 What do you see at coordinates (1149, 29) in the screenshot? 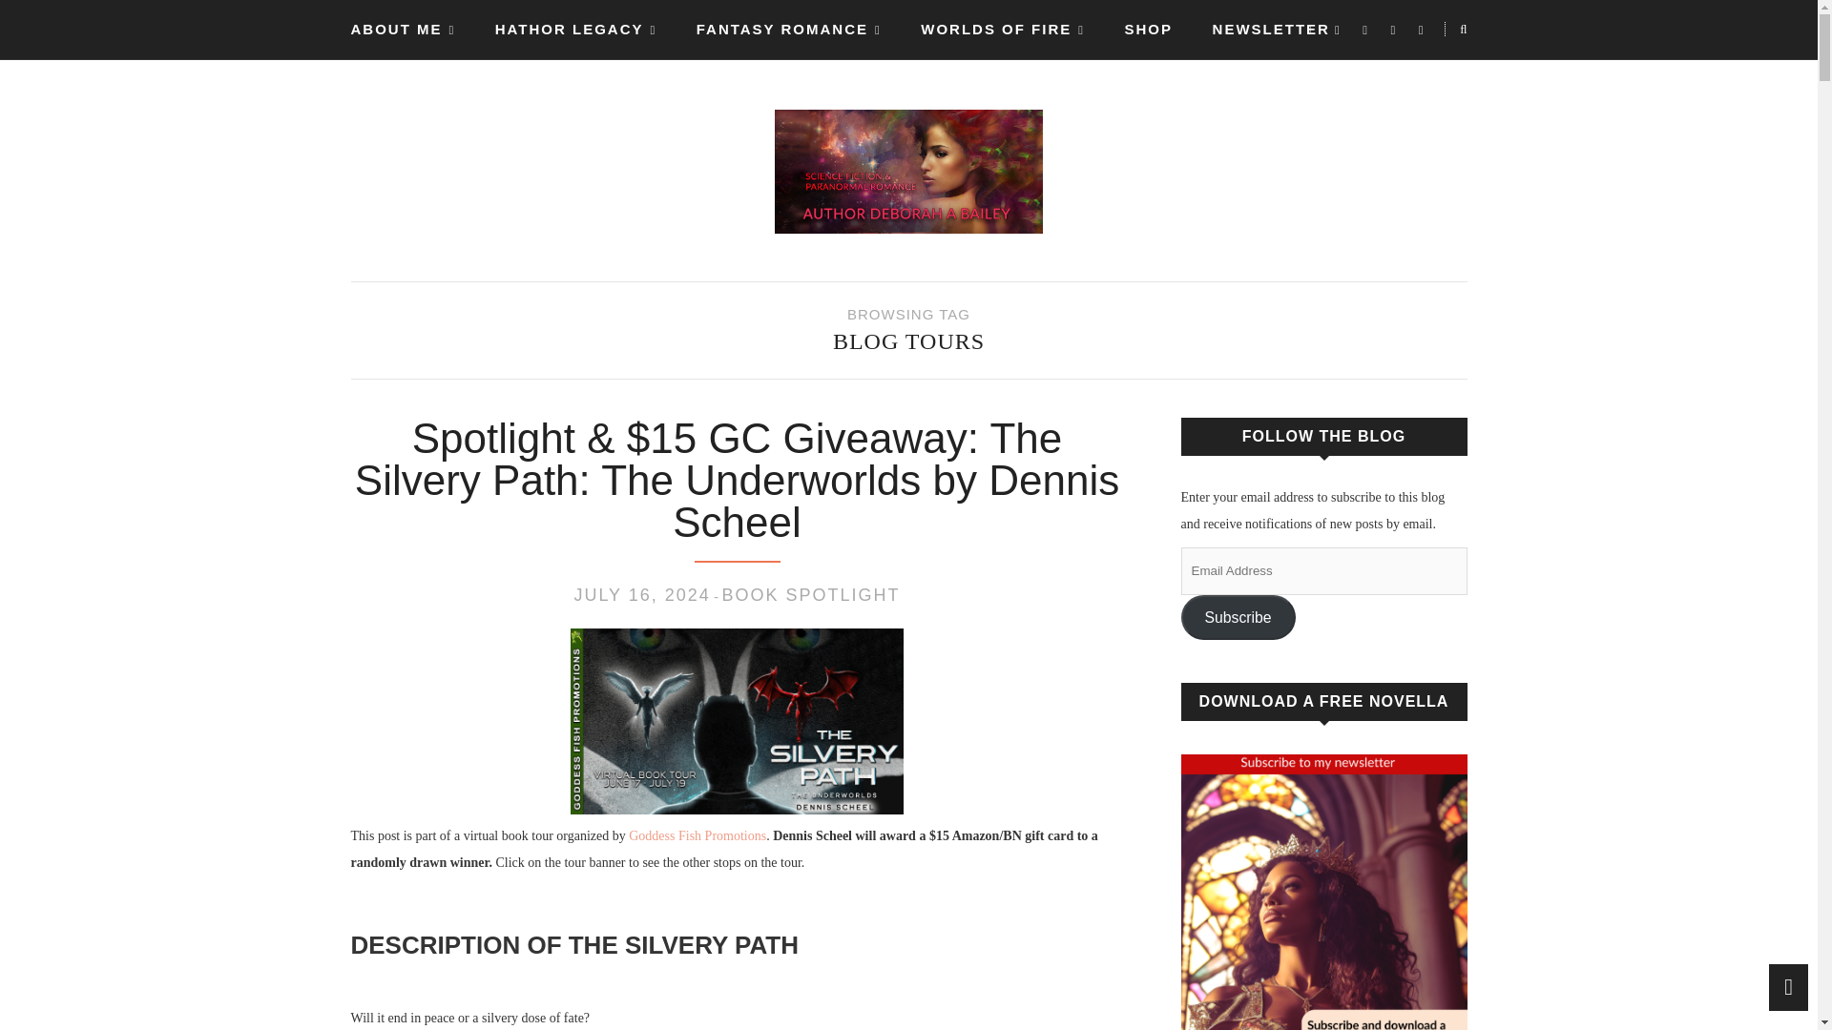
I see `SHOP` at bounding box center [1149, 29].